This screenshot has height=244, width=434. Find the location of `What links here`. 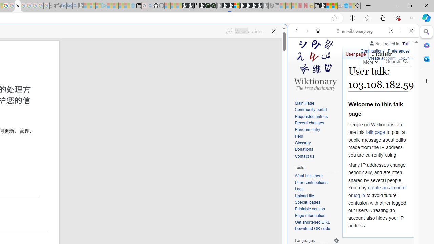

What links here is located at coordinates (309, 176).